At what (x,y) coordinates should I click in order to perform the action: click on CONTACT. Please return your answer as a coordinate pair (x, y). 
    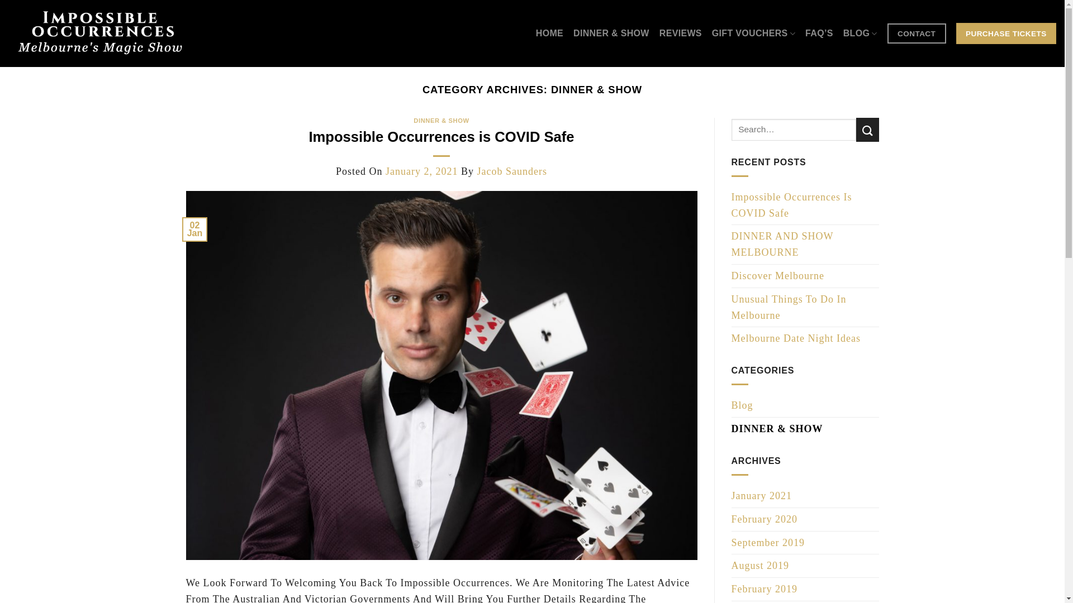
    Looking at the image, I should click on (917, 33).